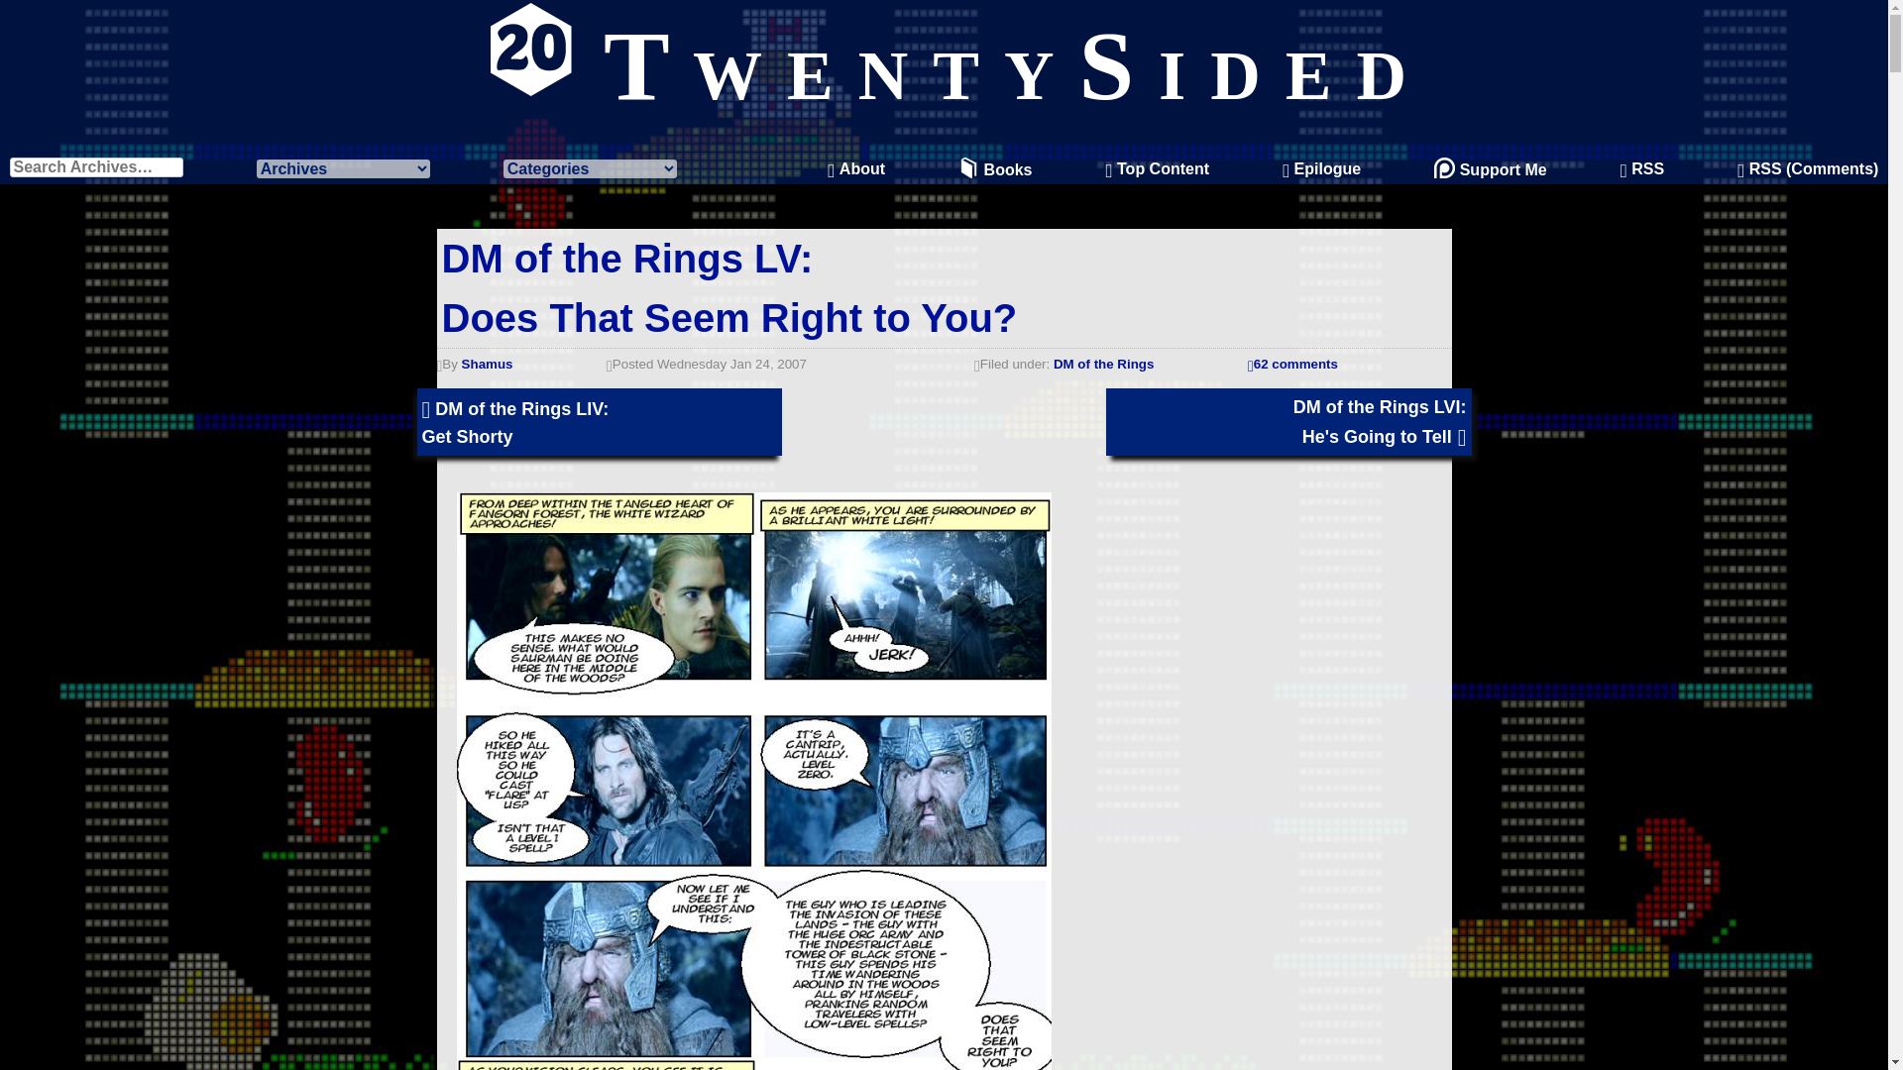  I want to click on DM of the Rings, so click(1641, 168).